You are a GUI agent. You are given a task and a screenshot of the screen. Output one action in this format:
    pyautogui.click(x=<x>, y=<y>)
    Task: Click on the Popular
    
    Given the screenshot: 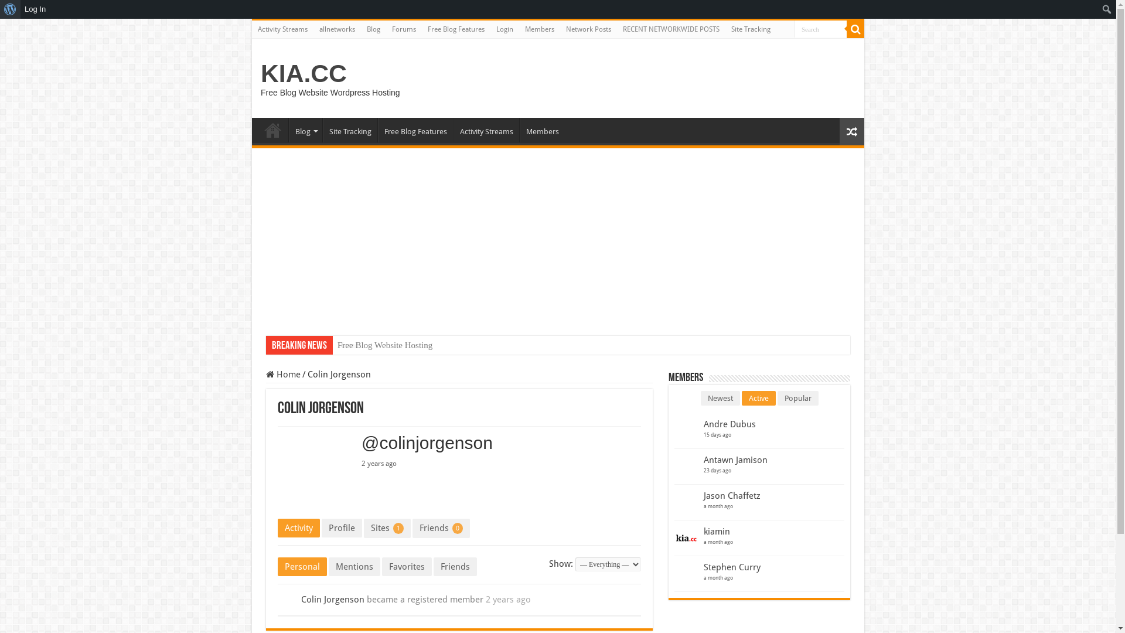 What is the action you would take?
    pyautogui.click(x=797, y=399)
    